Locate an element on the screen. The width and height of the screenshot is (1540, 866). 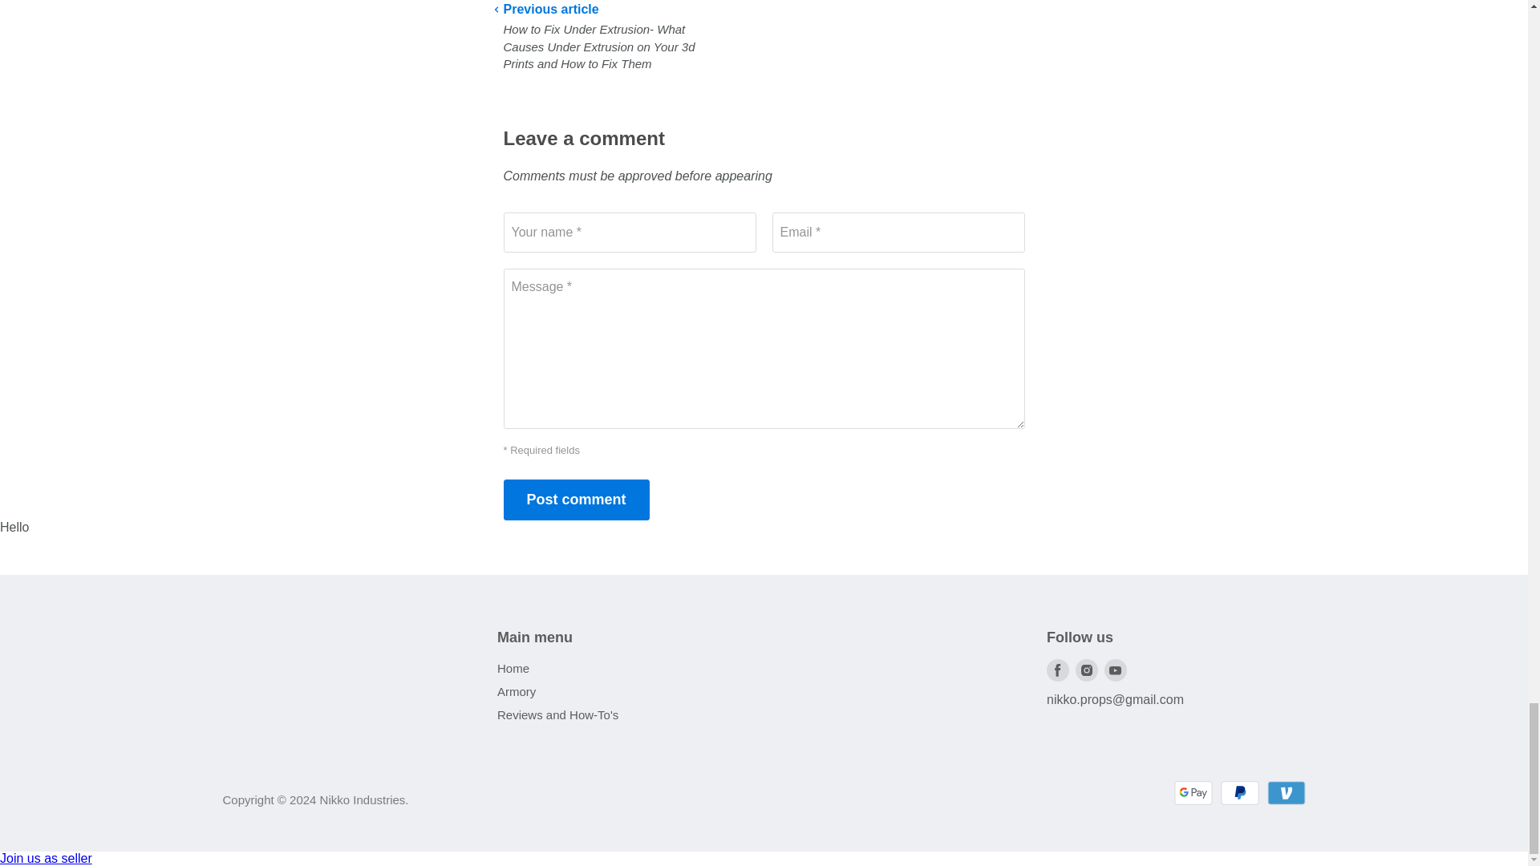
Youtube is located at coordinates (1115, 670).